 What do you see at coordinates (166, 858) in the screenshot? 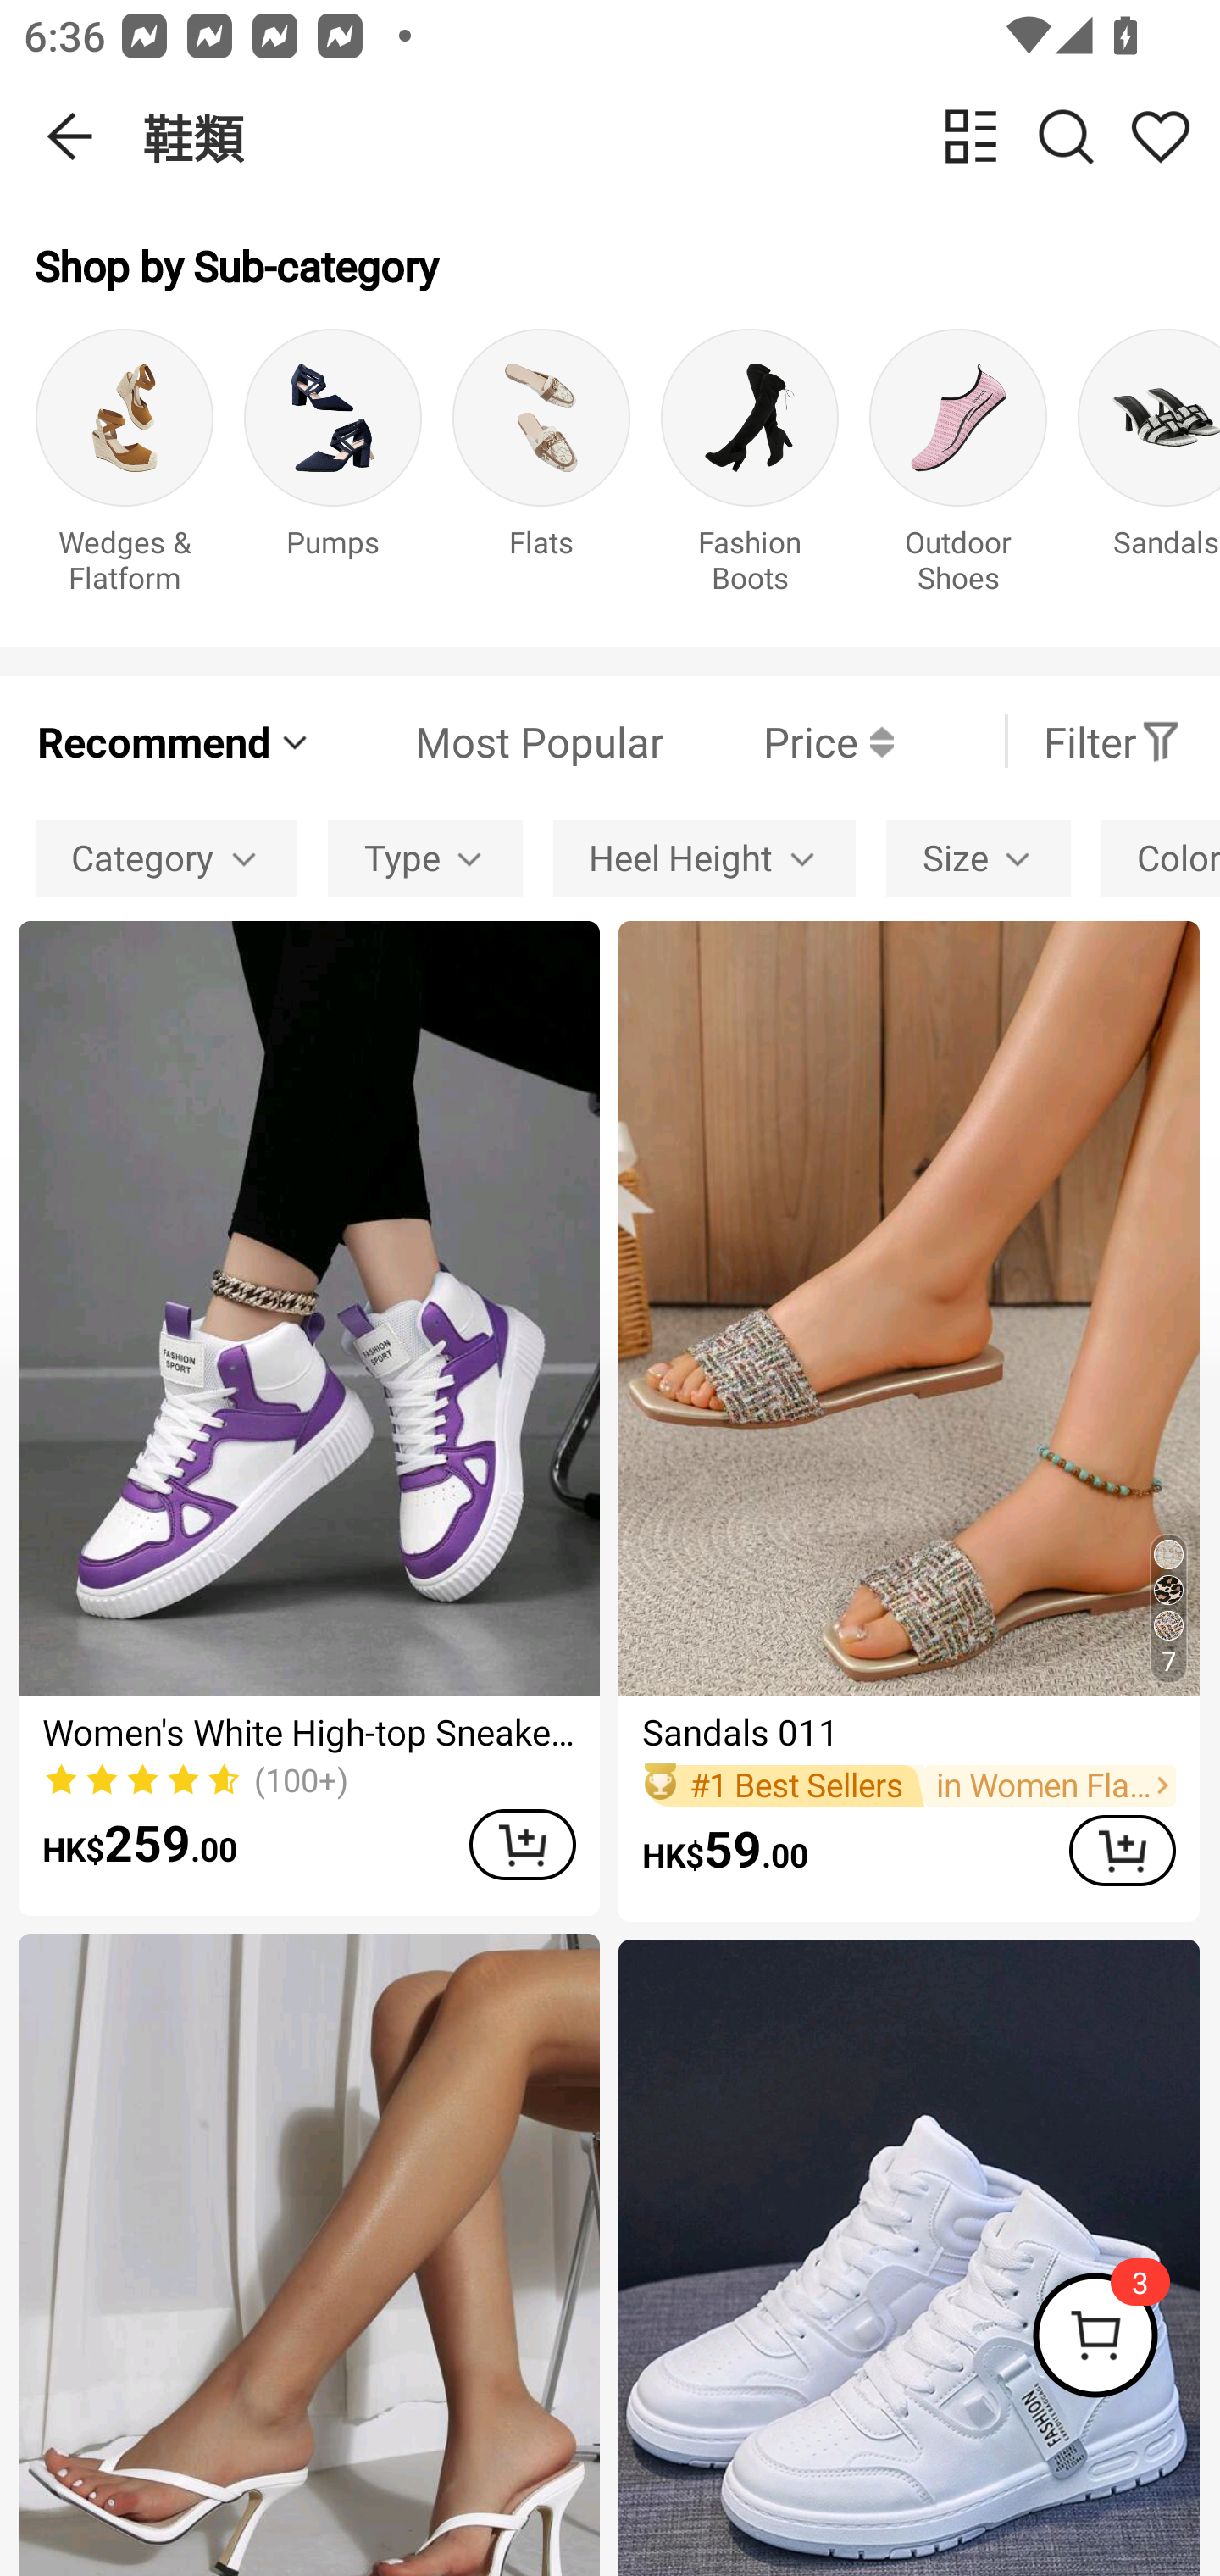
I see `Category` at bounding box center [166, 858].